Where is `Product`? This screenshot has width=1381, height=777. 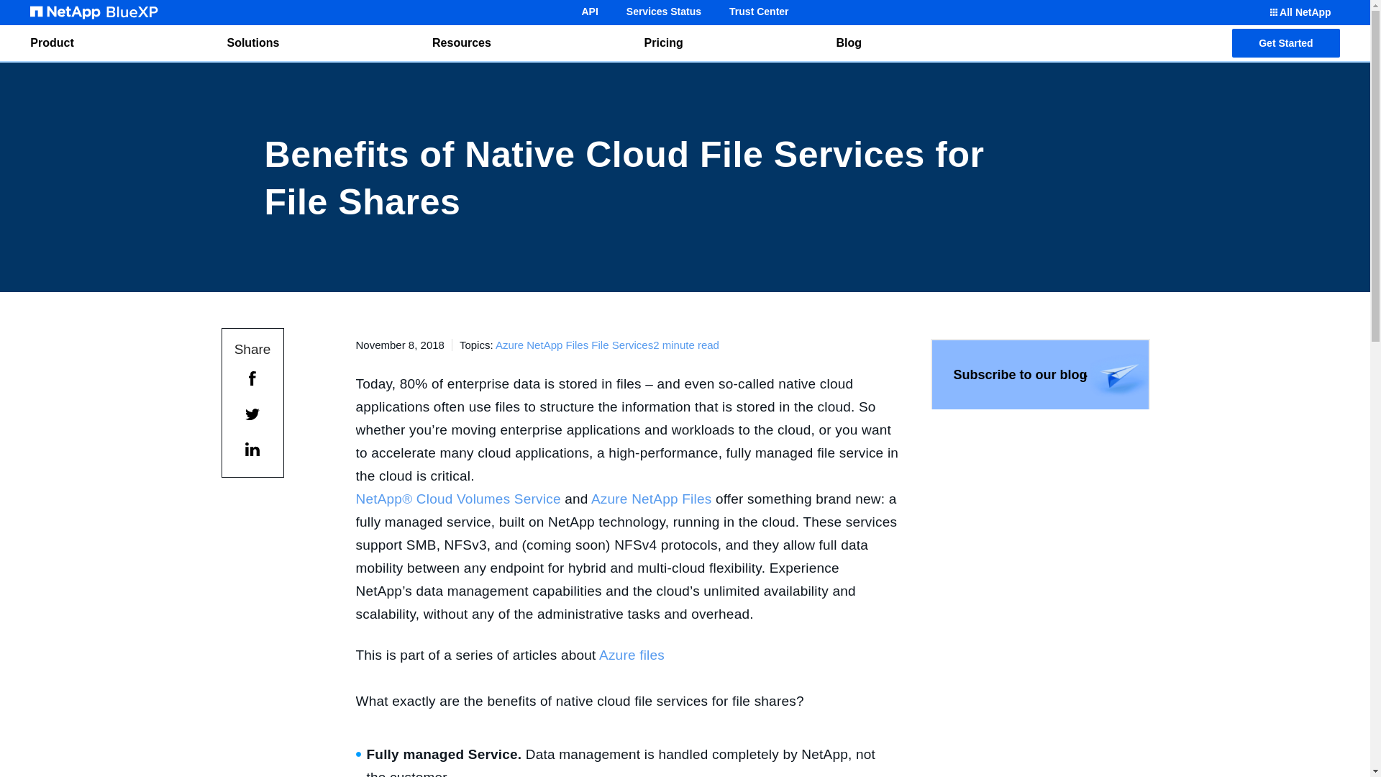
Product is located at coordinates (52, 43).